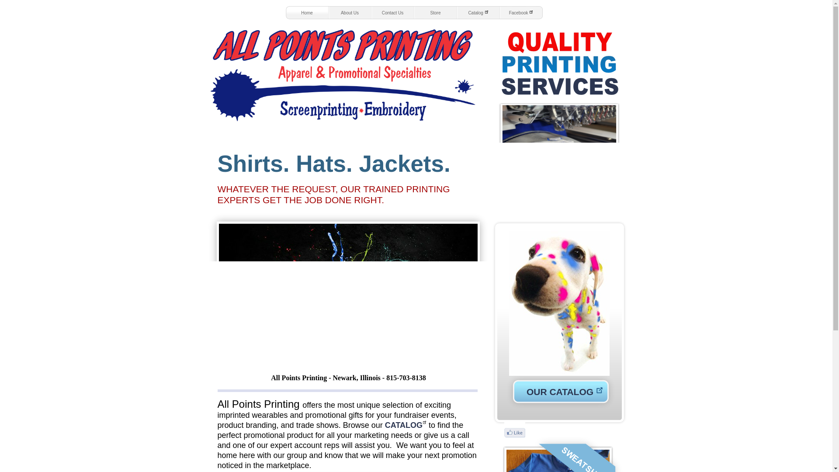 The width and height of the screenshot is (839, 472). Describe the element at coordinates (350, 13) in the screenshot. I see `About Us` at that location.